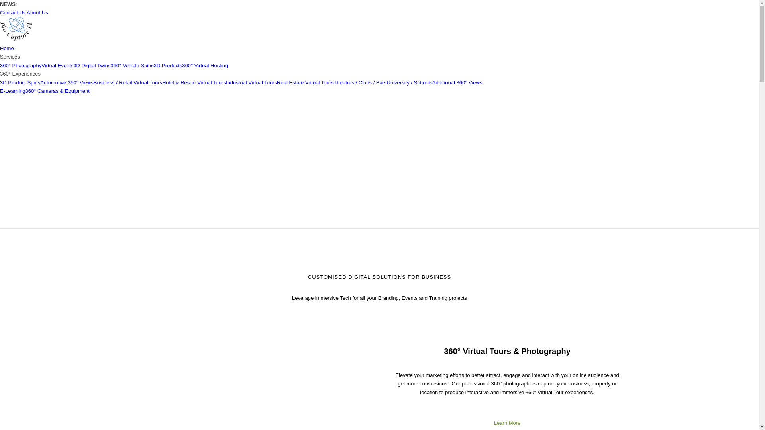 This screenshot has height=430, width=765. Describe the element at coordinates (57, 65) in the screenshot. I see `Virtual Events` at that location.